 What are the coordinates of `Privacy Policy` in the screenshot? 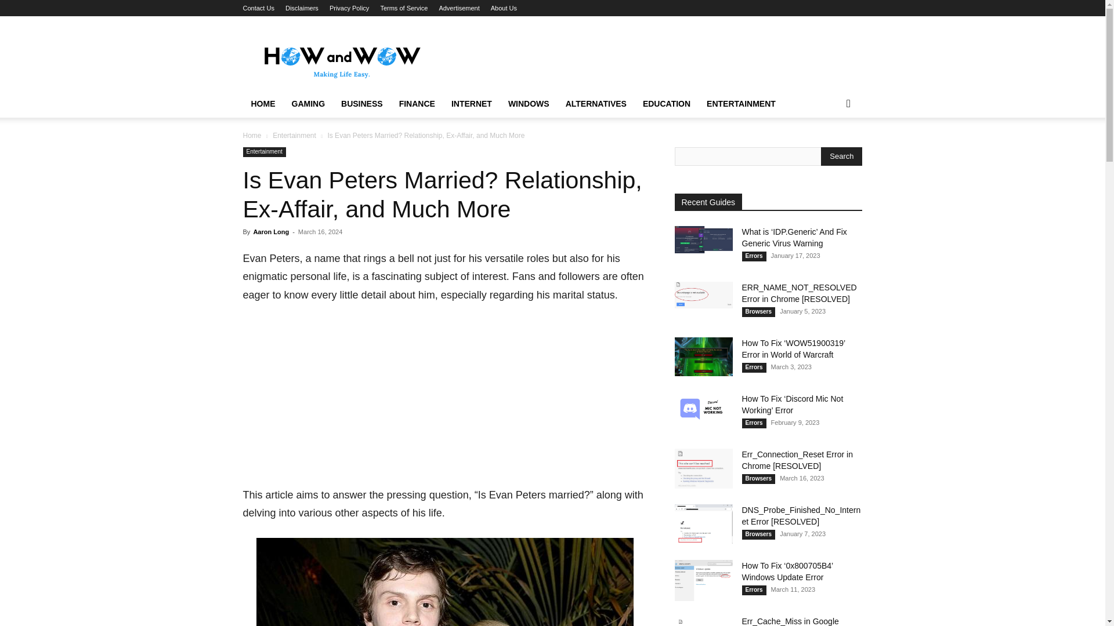 It's located at (349, 8).